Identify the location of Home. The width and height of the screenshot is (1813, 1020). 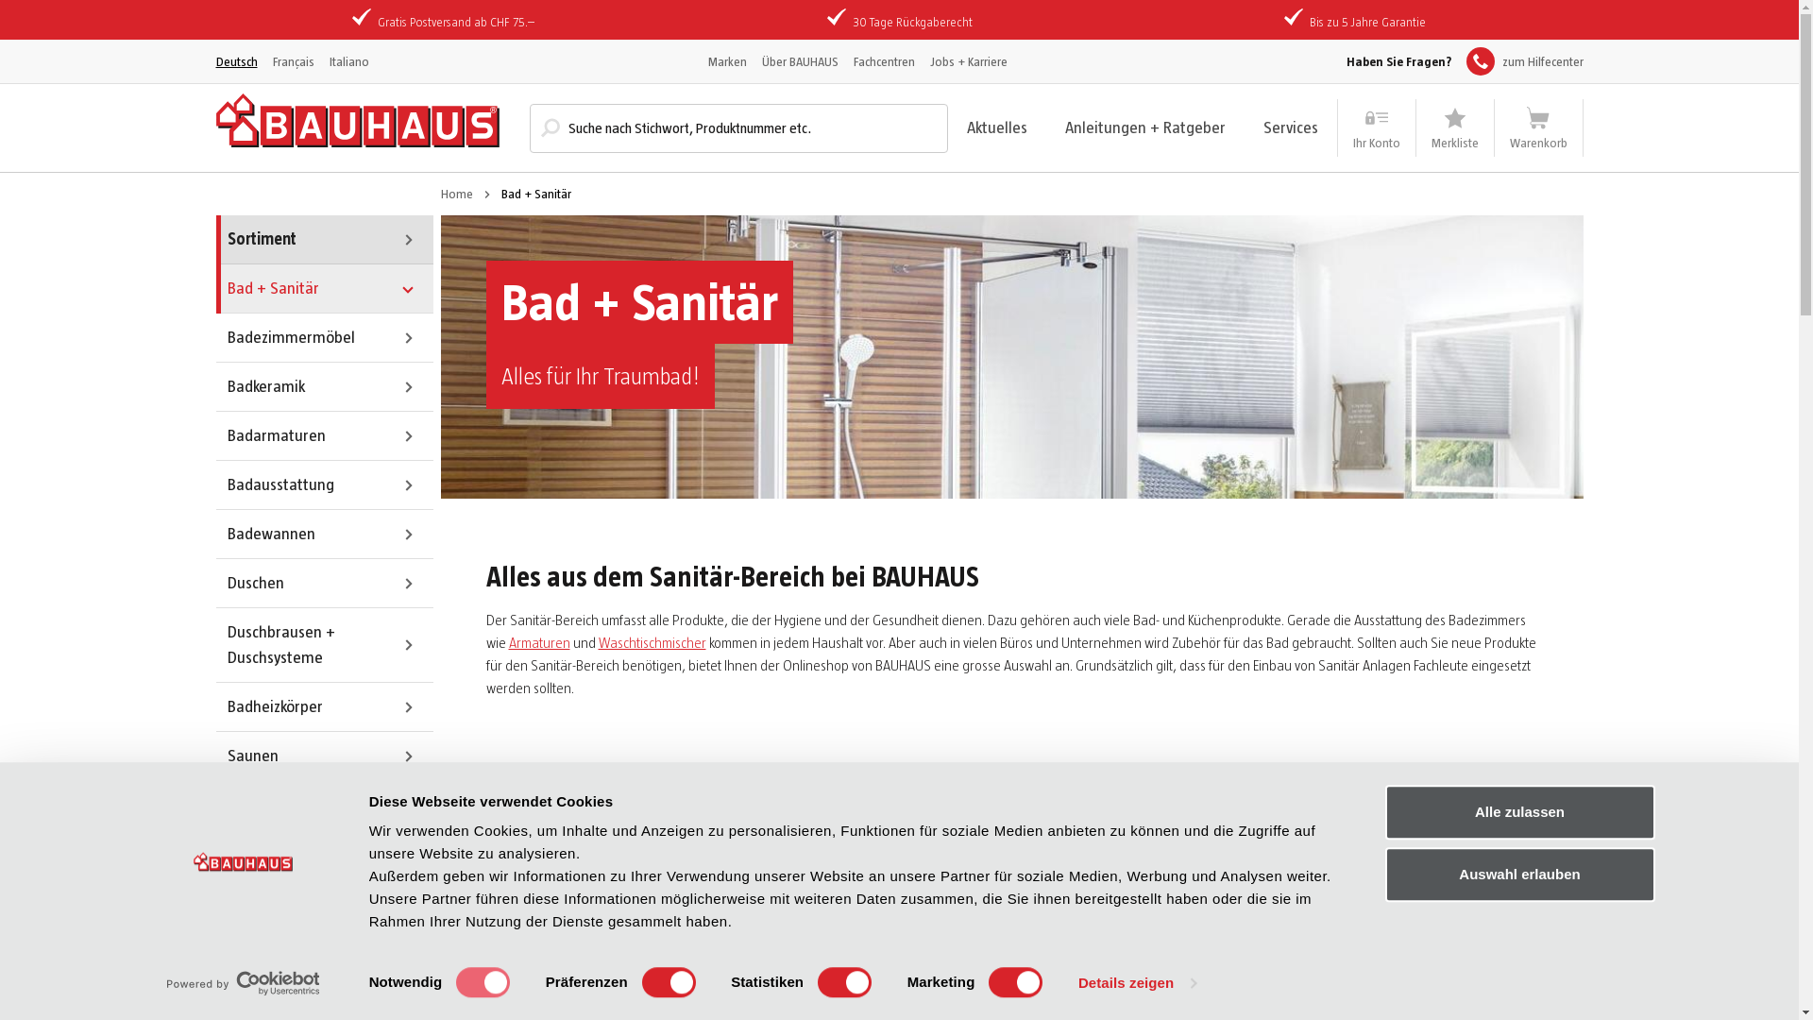
(456, 195).